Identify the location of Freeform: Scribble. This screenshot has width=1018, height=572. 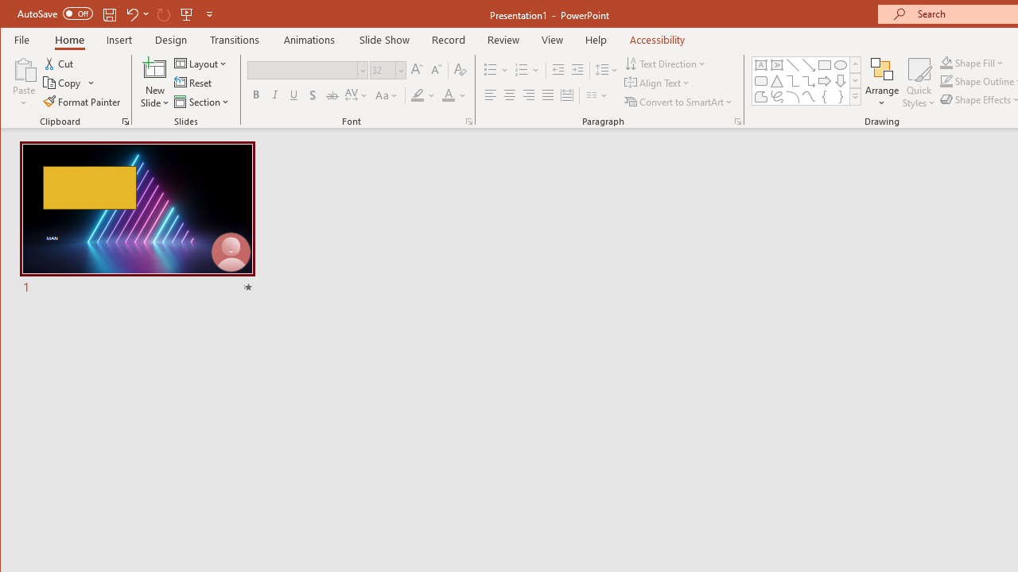
(776, 97).